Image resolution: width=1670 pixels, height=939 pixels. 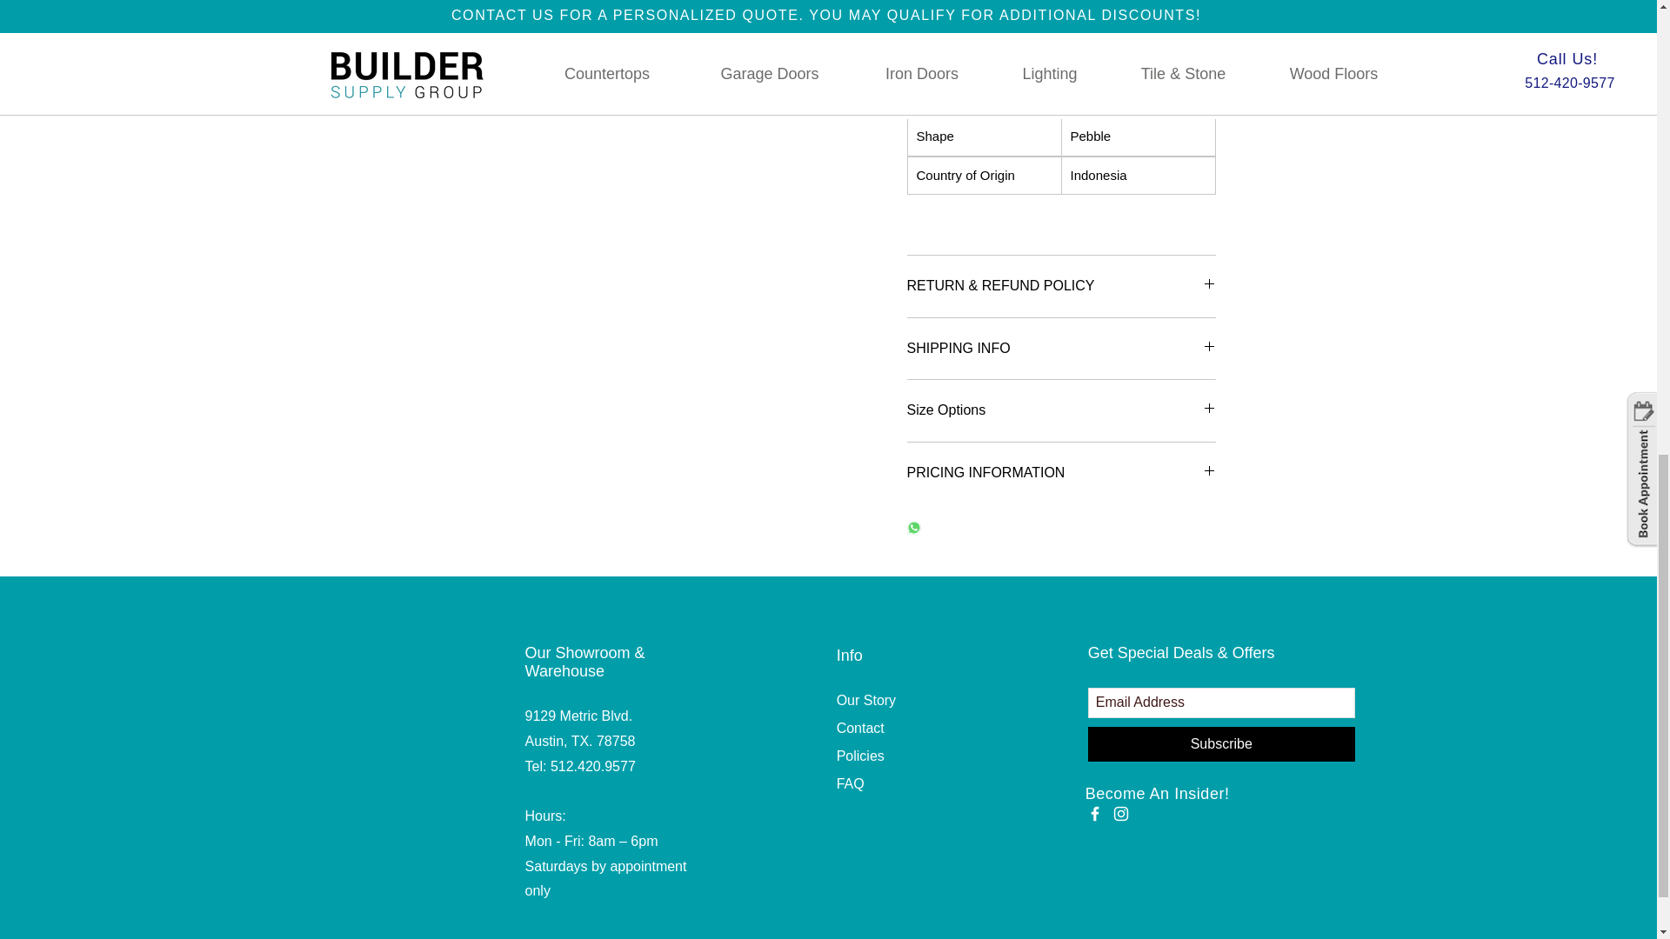 I want to click on Our Story, so click(x=865, y=701).